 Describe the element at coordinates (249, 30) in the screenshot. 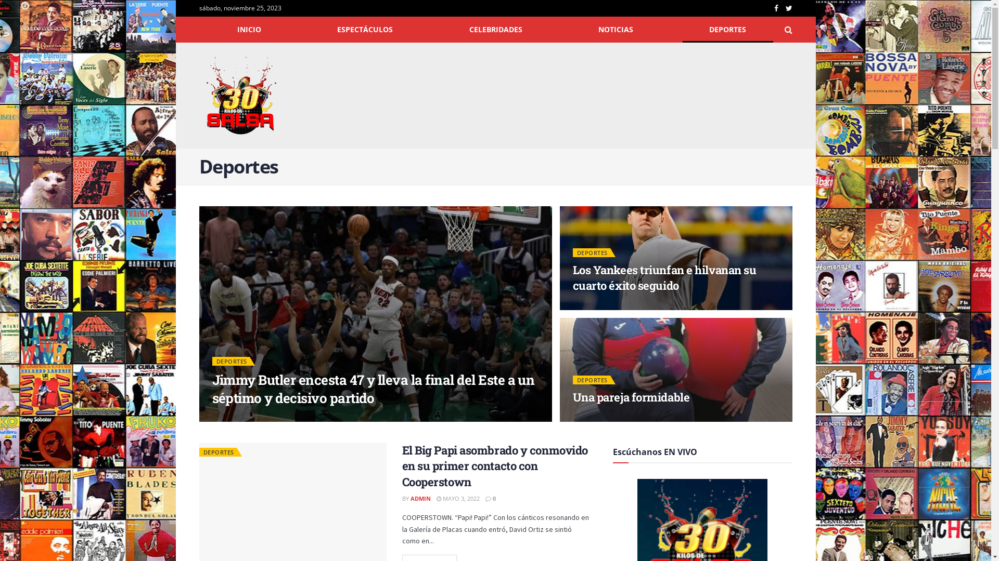

I see `INICIO` at that location.